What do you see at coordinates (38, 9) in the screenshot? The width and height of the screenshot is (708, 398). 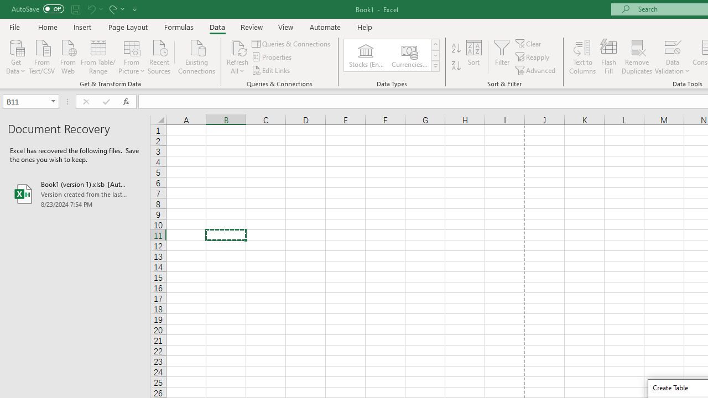 I see `AutoSave` at bounding box center [38, 9].